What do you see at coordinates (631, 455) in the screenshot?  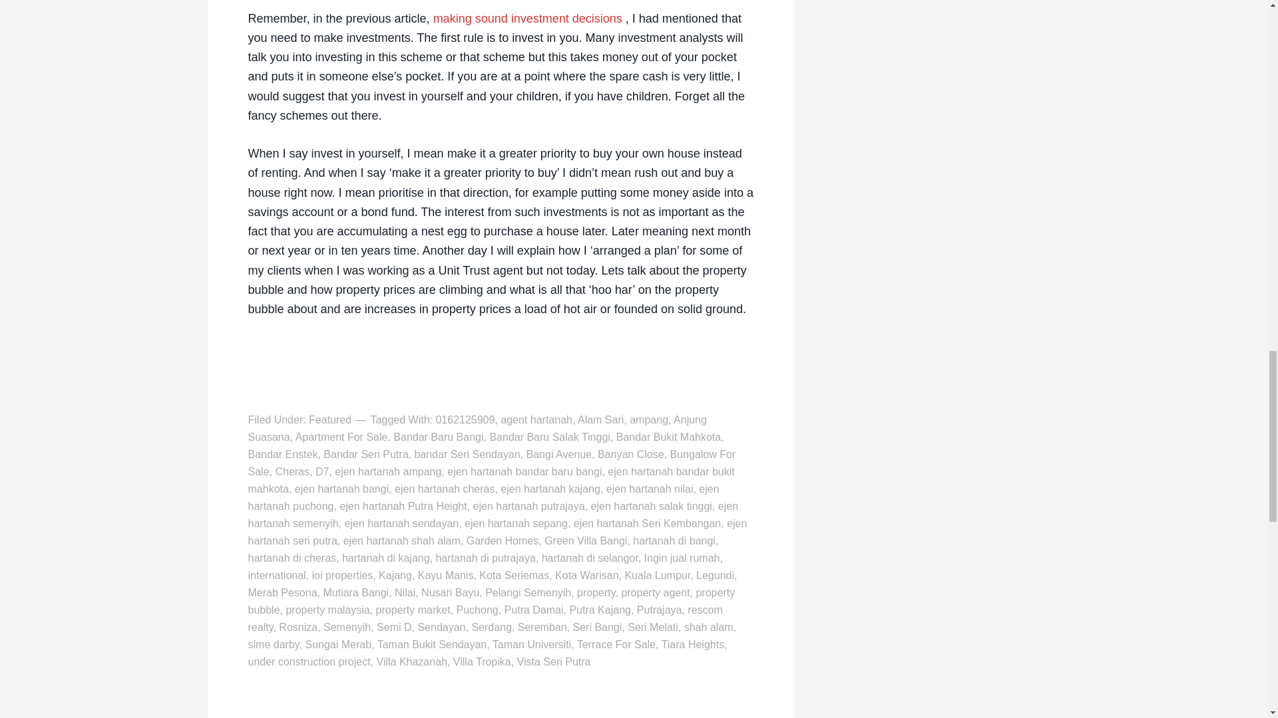 I see `Banyan Close` at bounding box center [631, 455].